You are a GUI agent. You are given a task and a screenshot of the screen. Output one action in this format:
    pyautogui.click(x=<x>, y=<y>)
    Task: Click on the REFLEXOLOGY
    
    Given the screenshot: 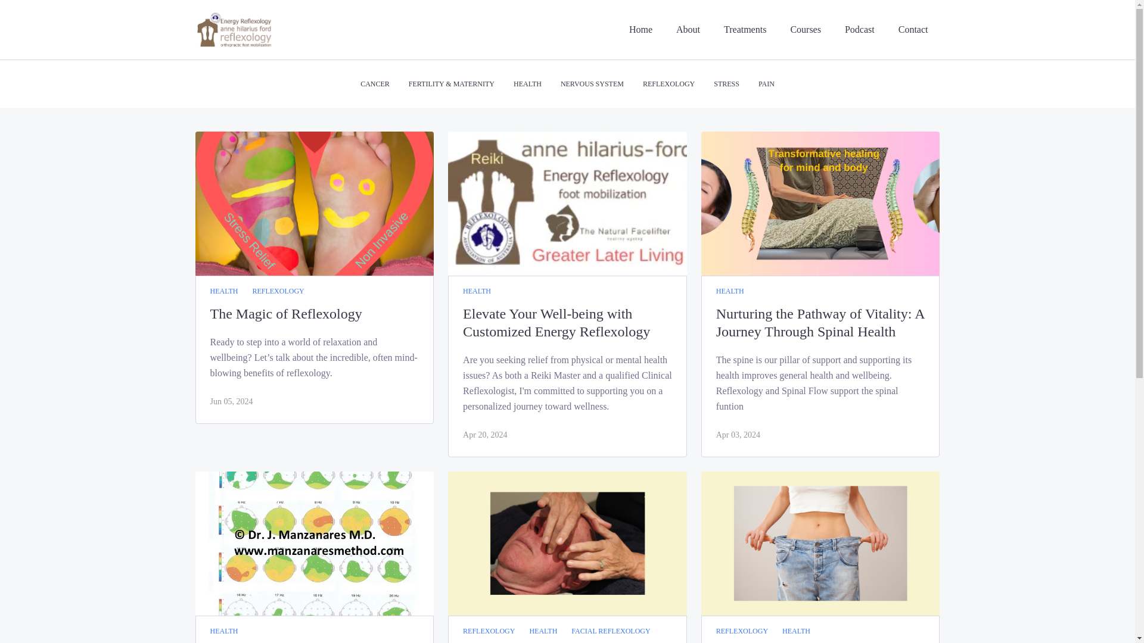 What is the action you would take?
    pyautogui.click(x=278, y=292)
    